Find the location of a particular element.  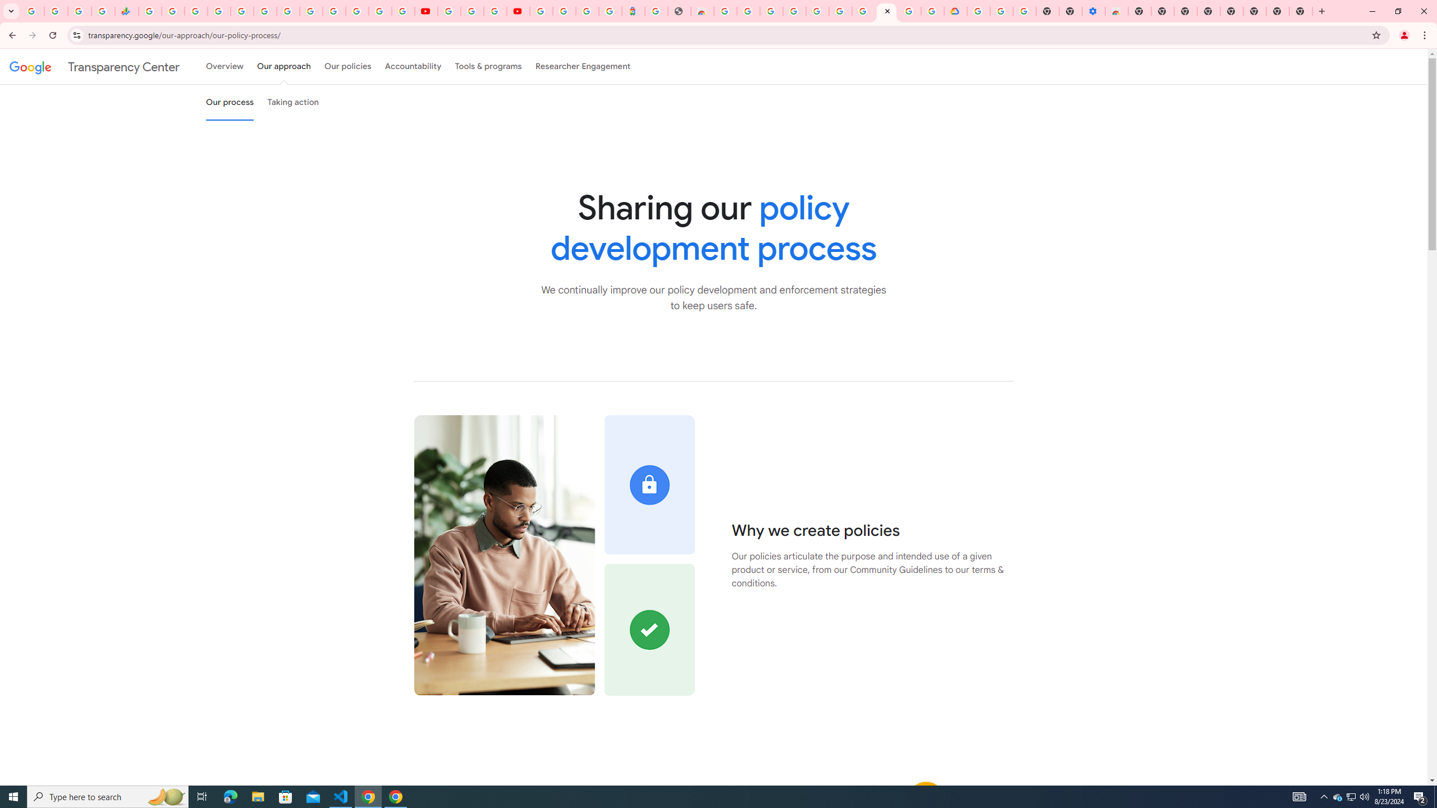

Sign in - Google Accounts is located at coordinates (379, 11).